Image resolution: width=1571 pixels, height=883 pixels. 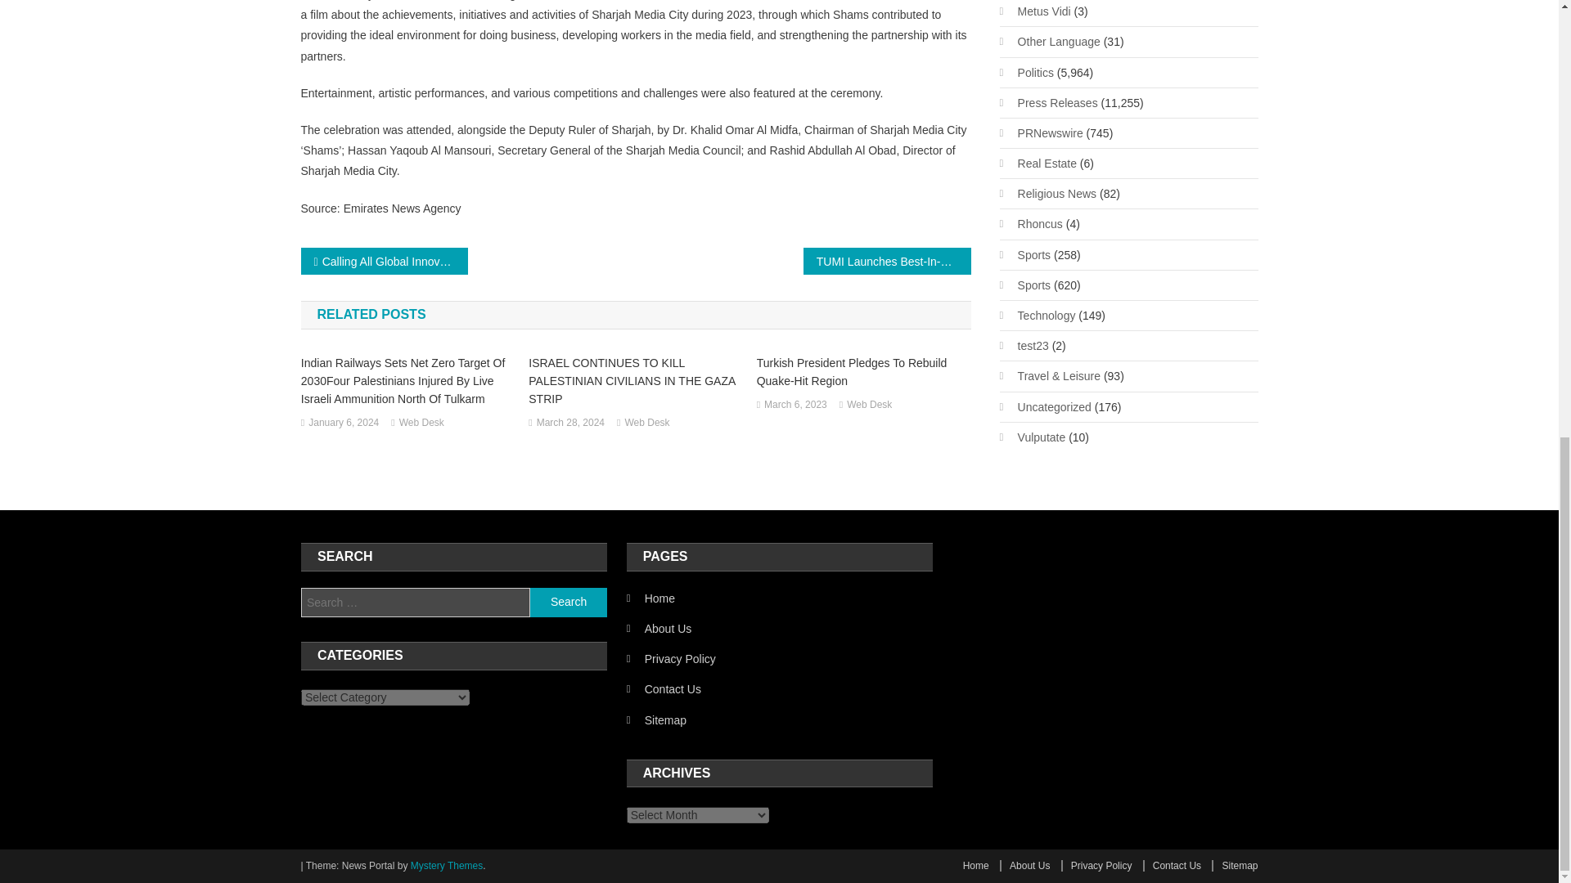 I want to click on Search, so click(x=568, y=602).